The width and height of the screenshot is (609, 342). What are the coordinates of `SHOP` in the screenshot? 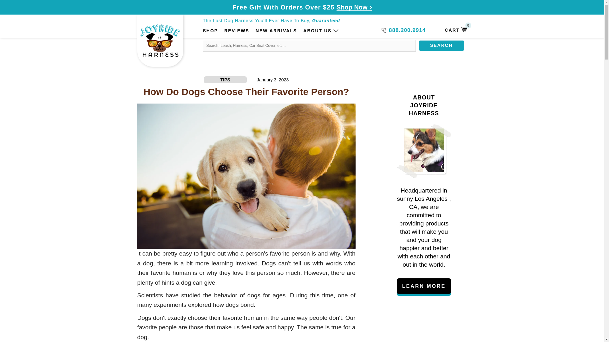 It's located at (210, 31).